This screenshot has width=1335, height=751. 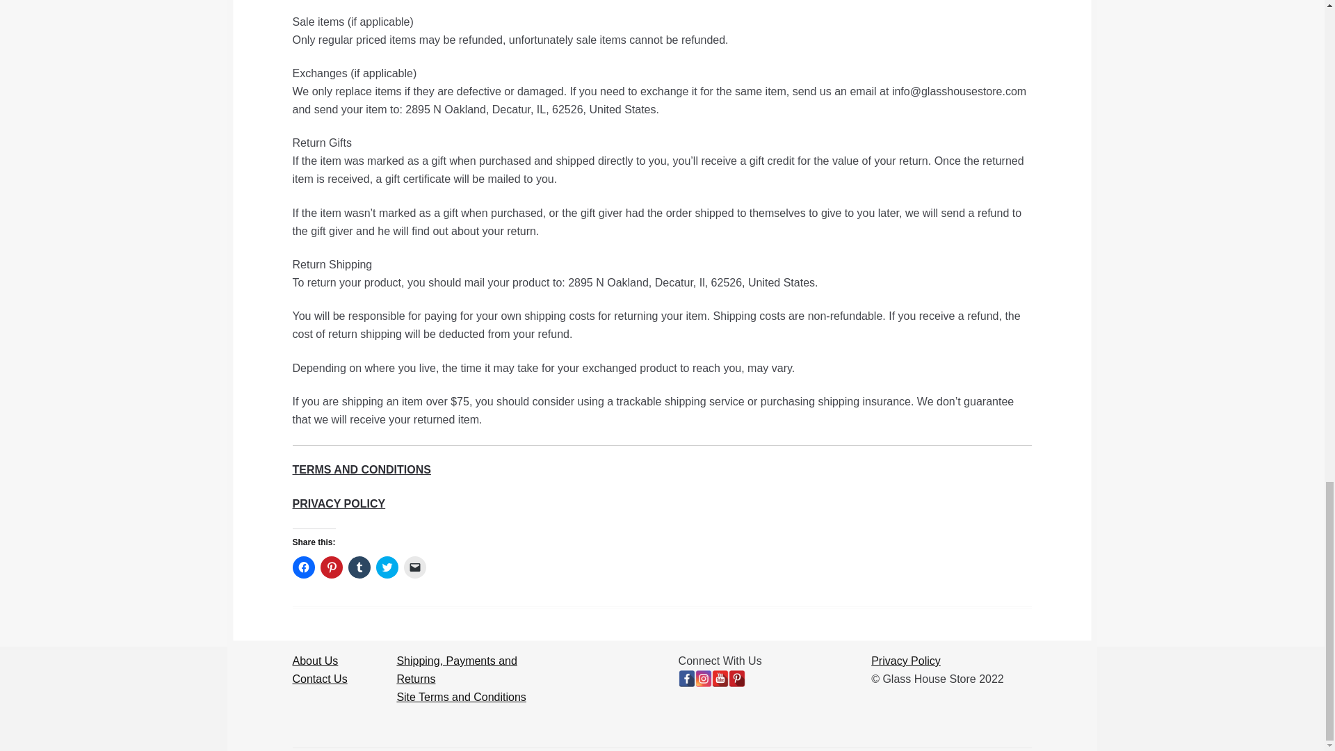 What do you see at coordinates (414, 567) in the screenshot?
I see `Click to email a link to a friend` at bounding box center [414, 567].